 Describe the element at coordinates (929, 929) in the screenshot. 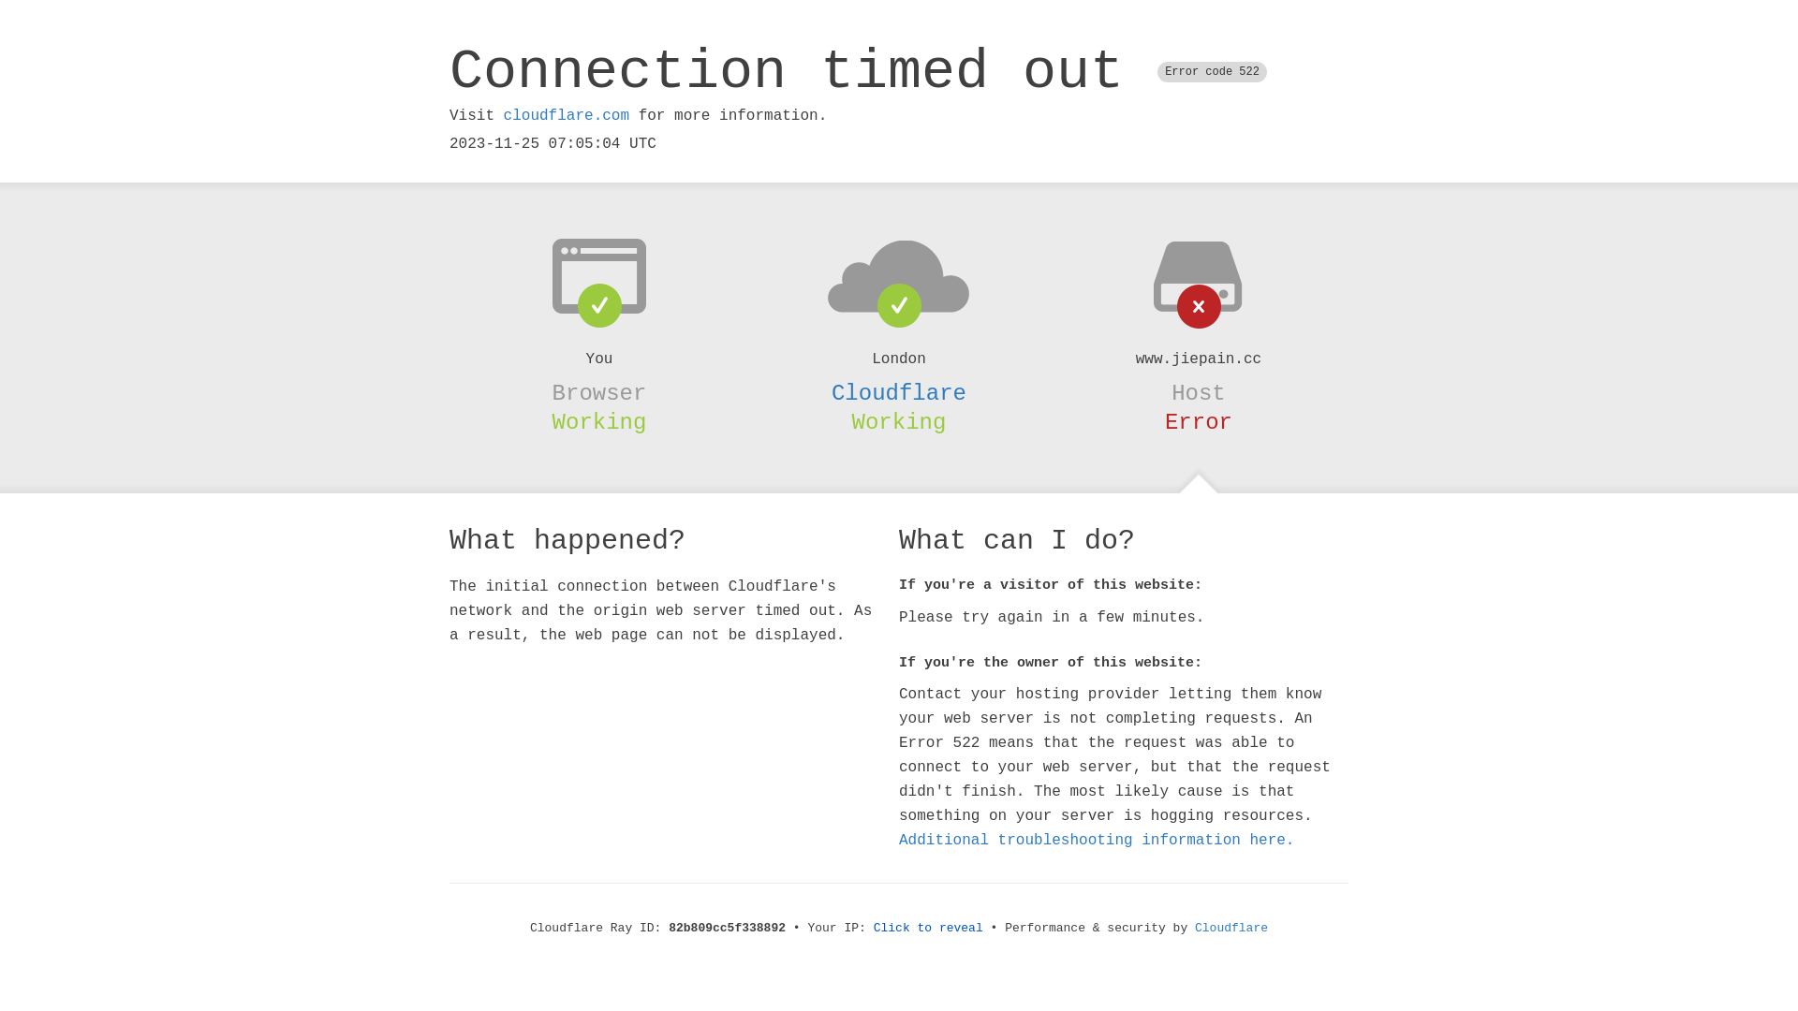

I see `Click to reveal` at that location.